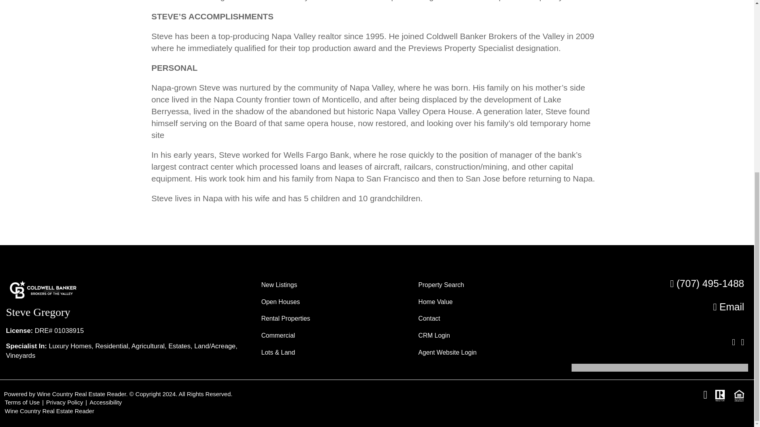 This screenshot has width=760, height=427. What do you see at coordinates (728, 307) in the screenshot?
I see `Email` at bounding box center [728, 307].